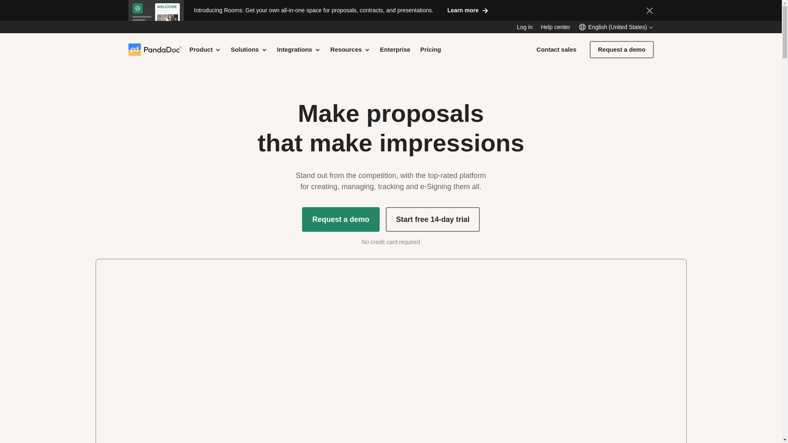 Image resolution: width=788 pixels, height=443 pixels. What do you see at coordinates (525, 27) in the screenshot?
I see `Log in` at bounding box center [525, 27].